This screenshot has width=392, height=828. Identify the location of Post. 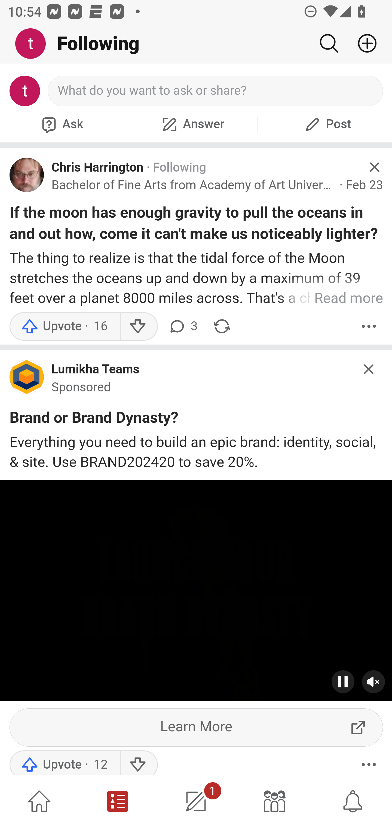
(327, 124).